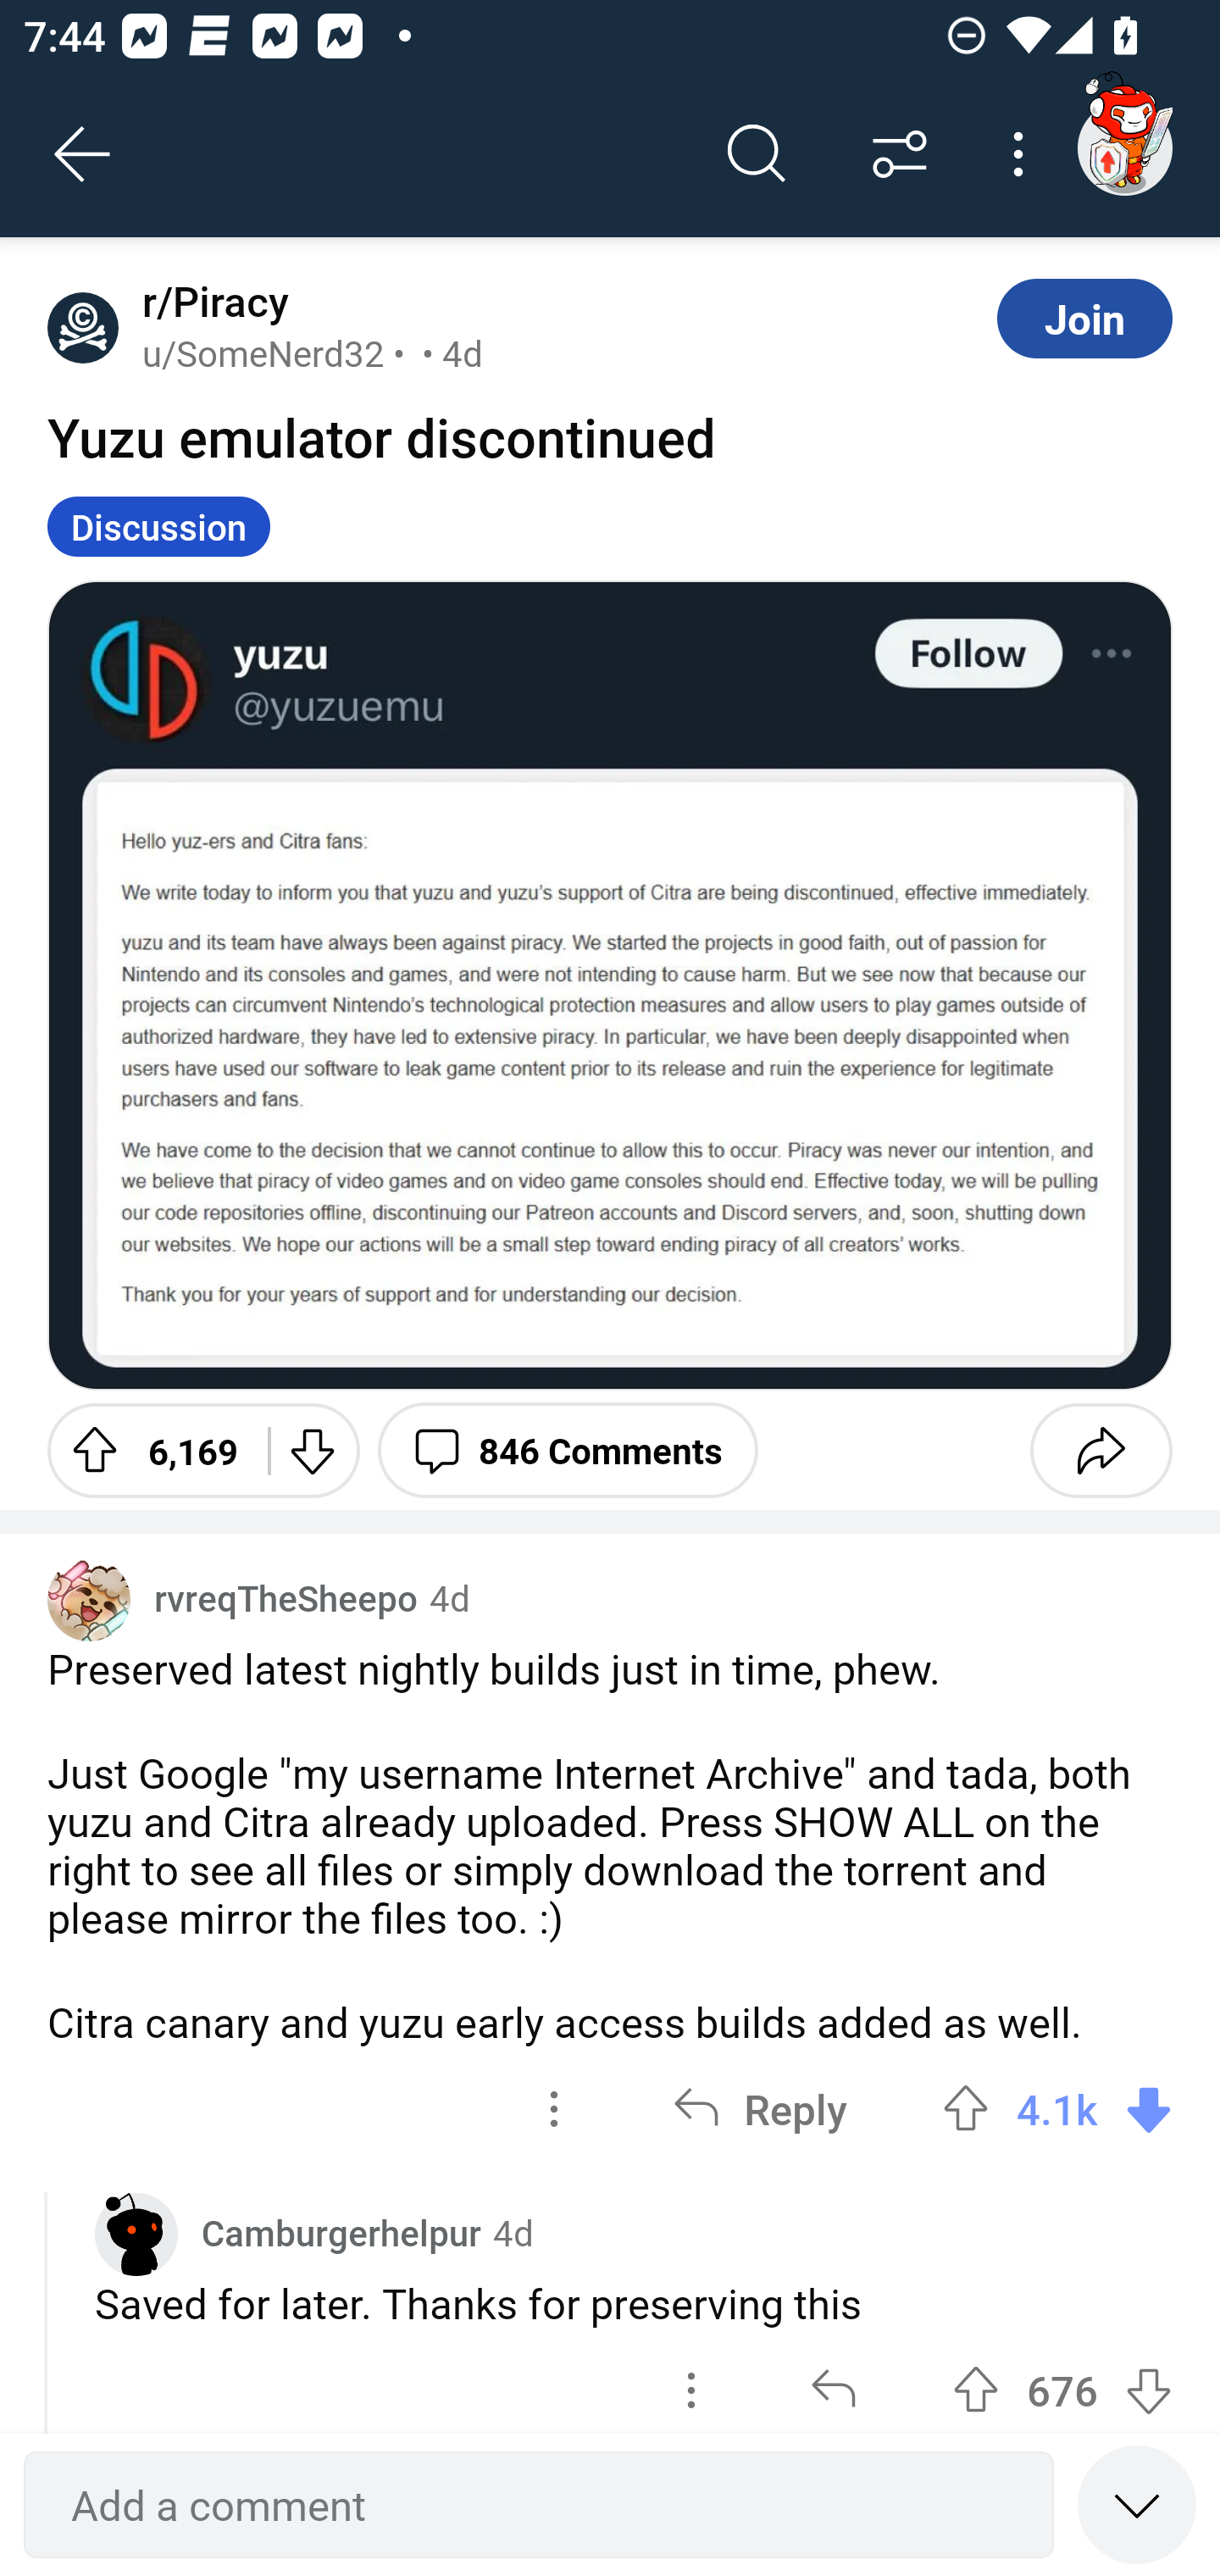 The height and width of the screenshot is (2576, 1220). What do you see at coordinates (312, 1450) in the screenshot?
I see `Downvote` at bounding box center [312, 1450].